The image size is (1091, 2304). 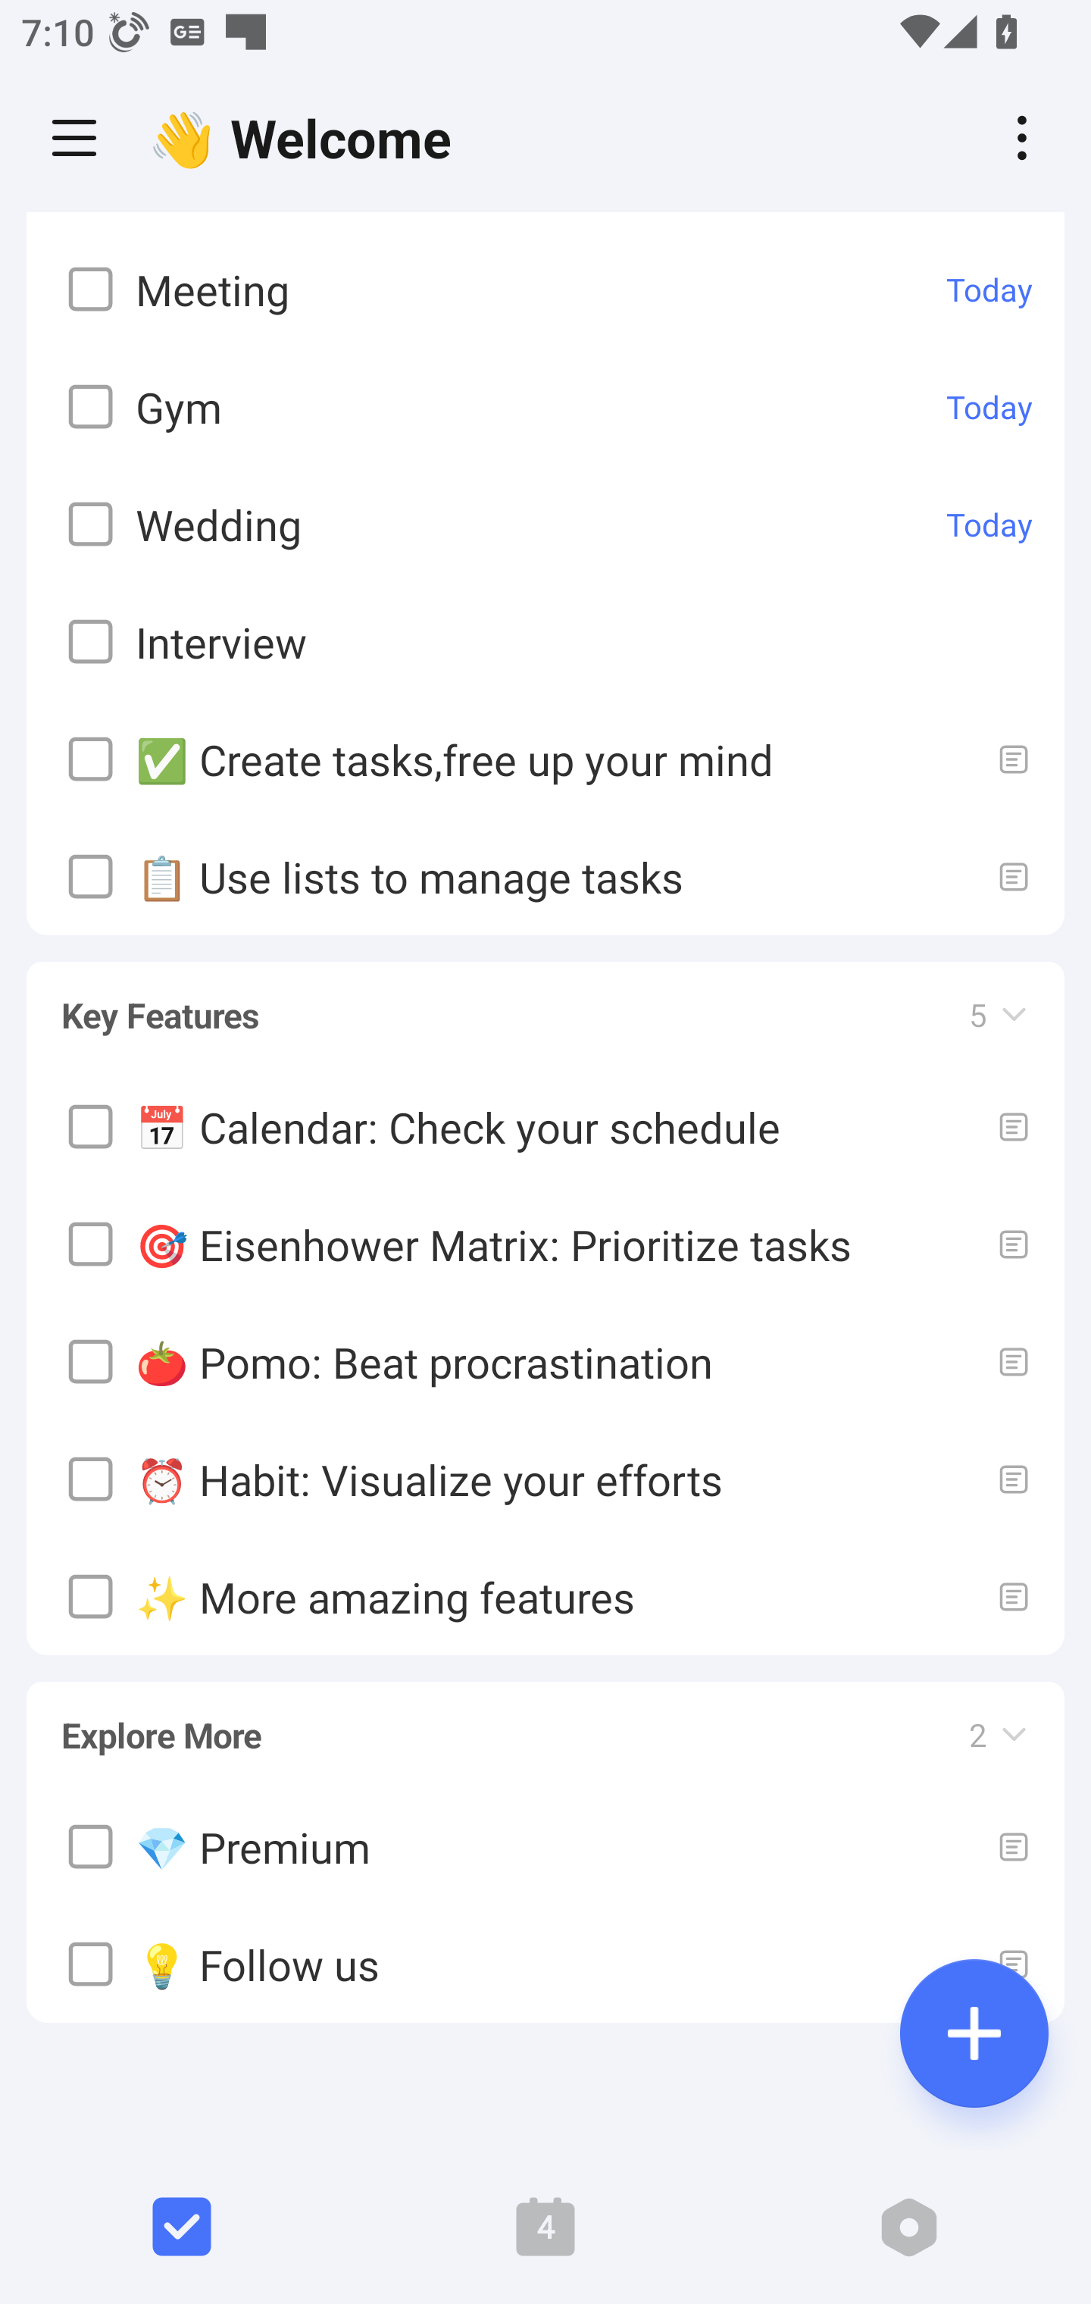 I want to click on ✨ More amazing features, so click(x=545, y=1595).